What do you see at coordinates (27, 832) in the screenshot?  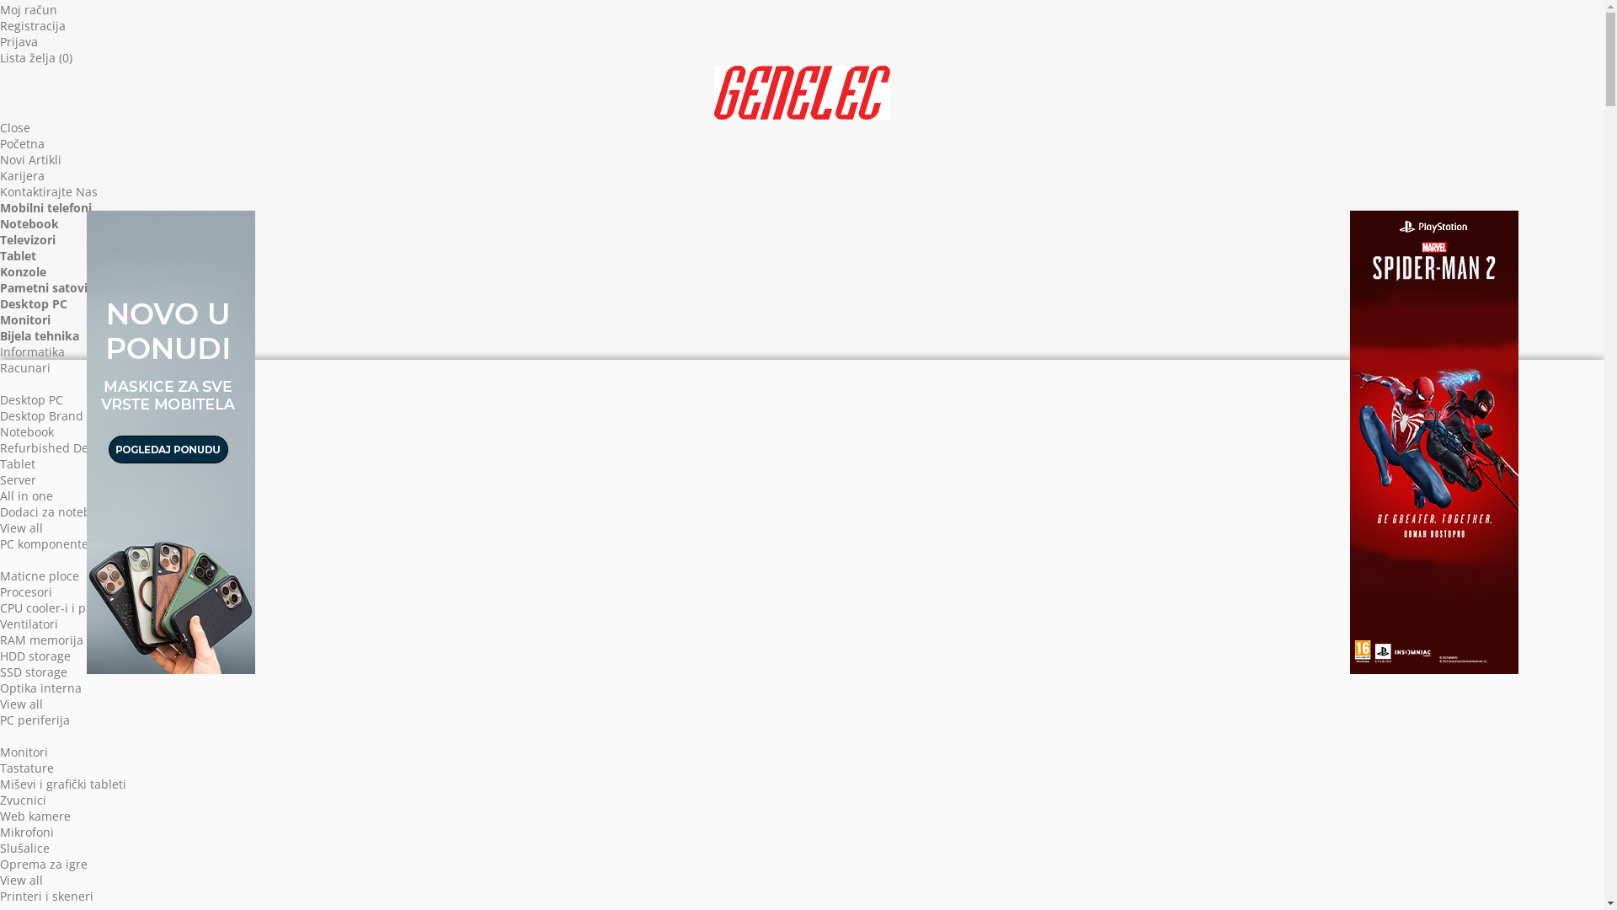 I see `Mikrofoni` at bounding box center [27, 832].